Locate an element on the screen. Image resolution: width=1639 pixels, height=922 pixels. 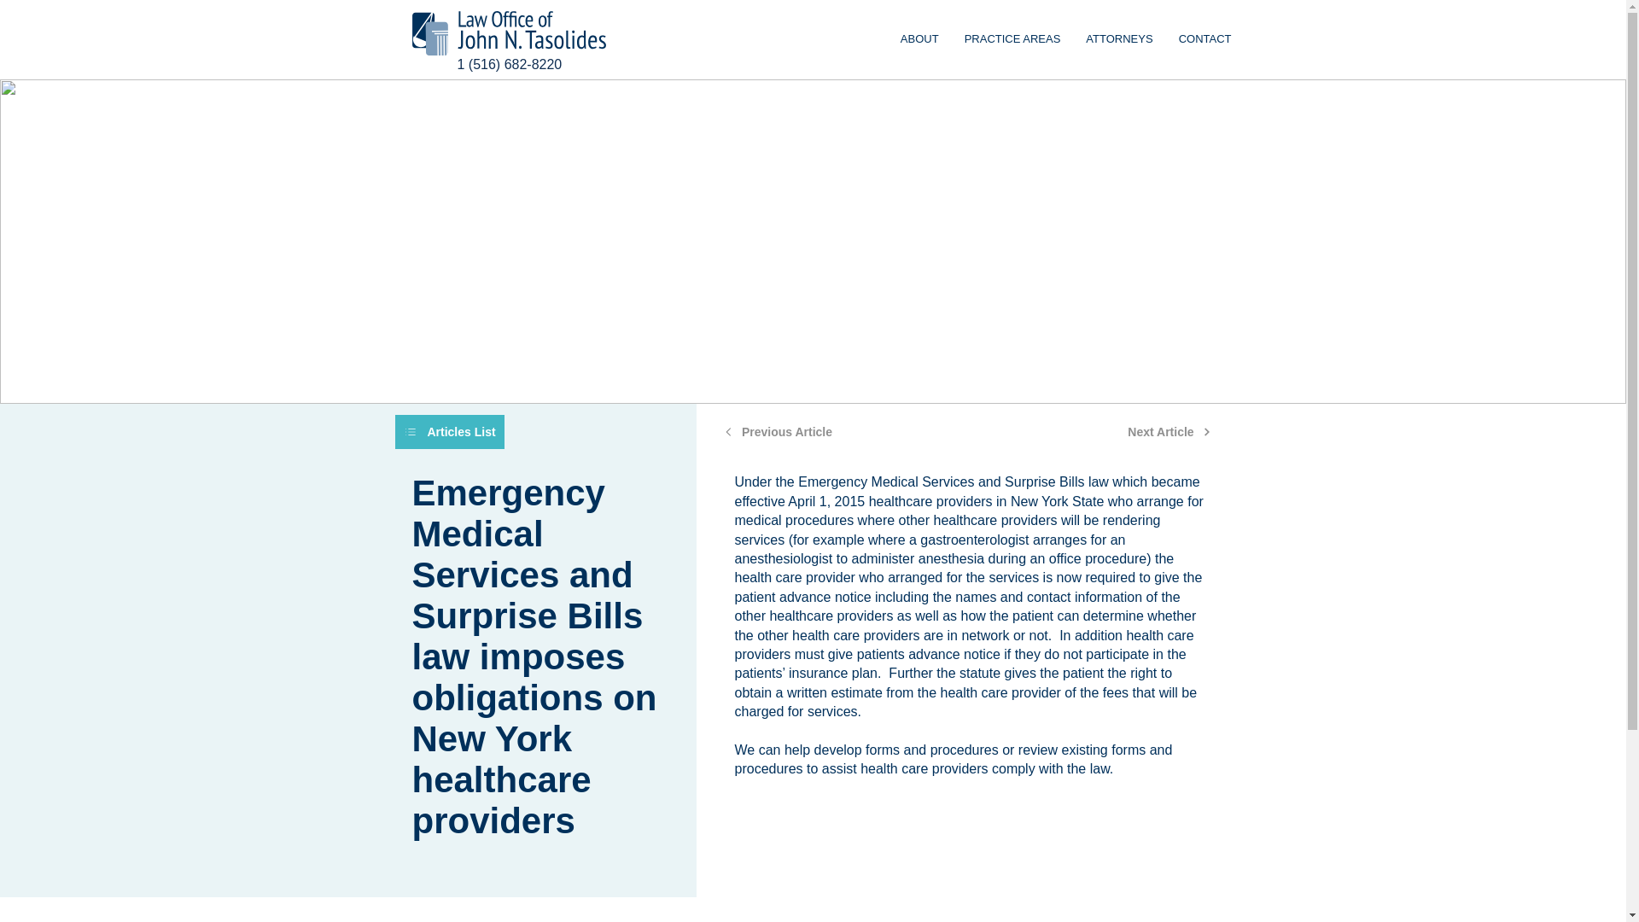
Previous Article is located at coordinates (449, 432).